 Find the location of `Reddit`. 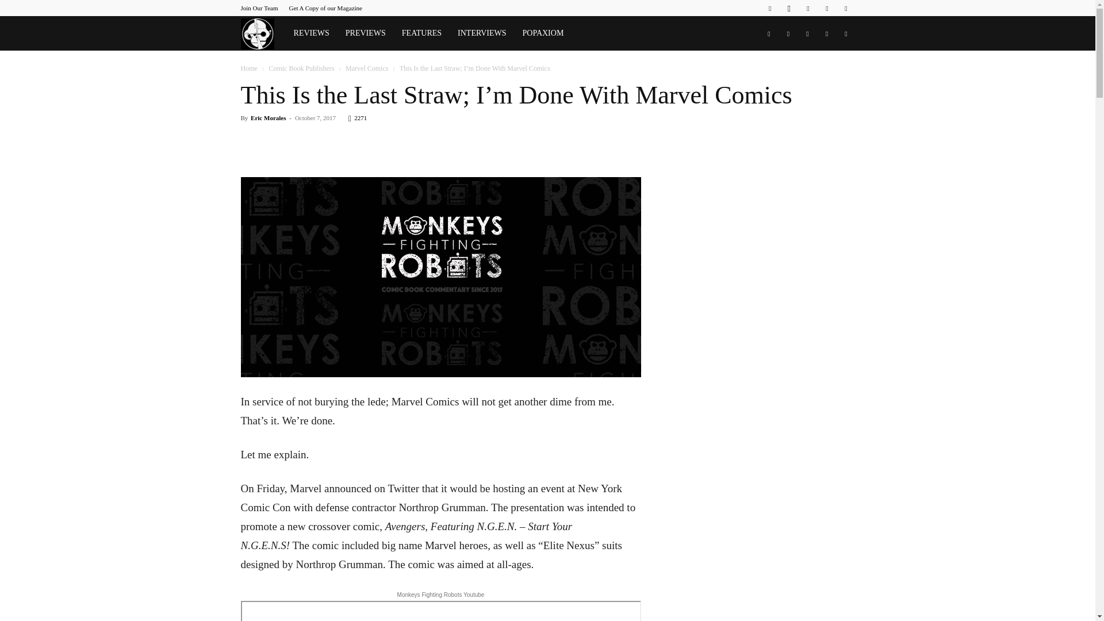

Reddit is located at coordinates (808, 8).